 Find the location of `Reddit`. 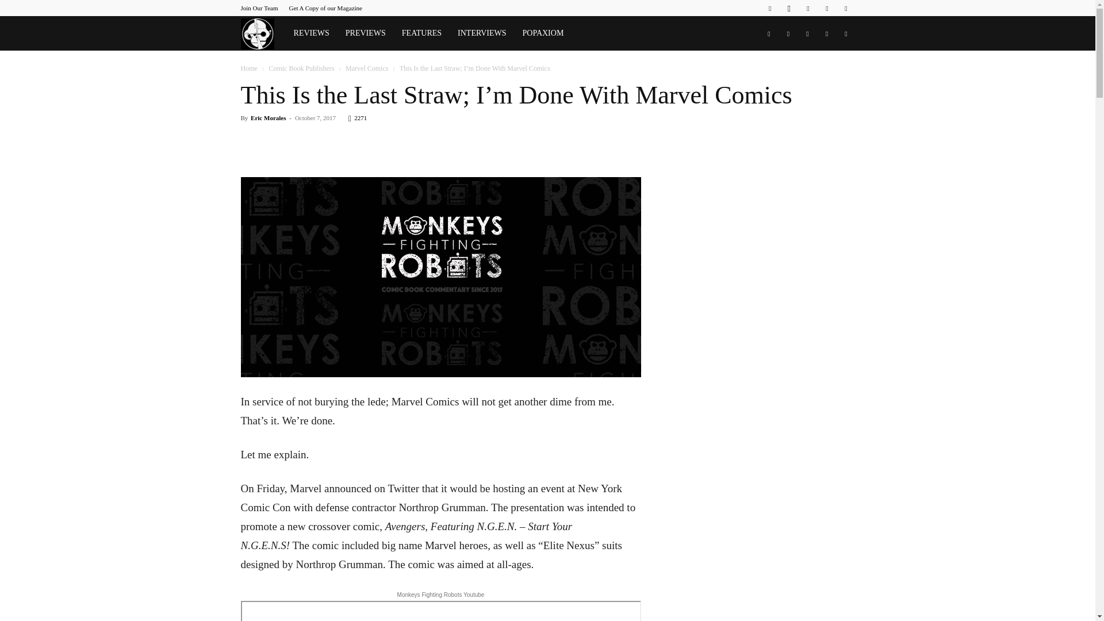

Reddit is located at coordinates (808, 8).